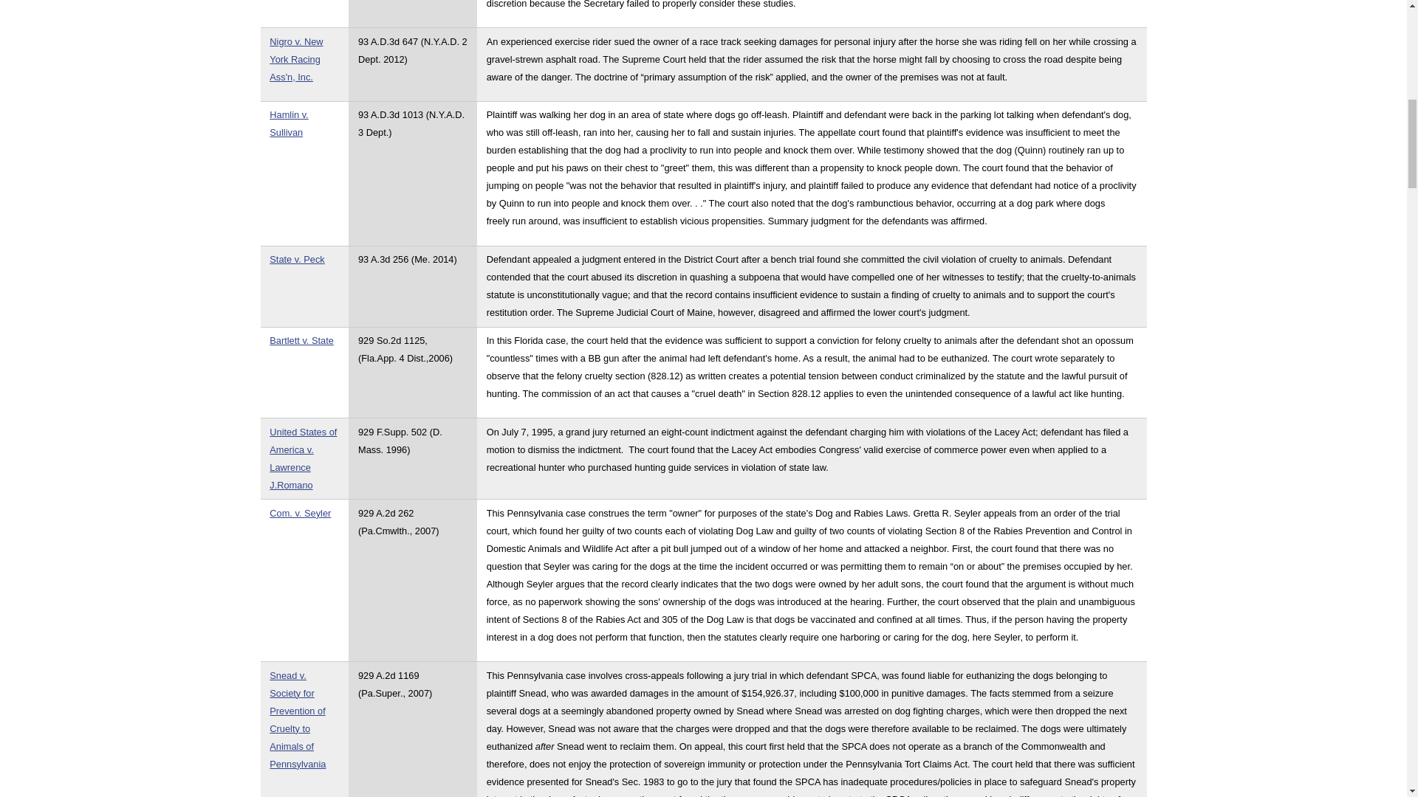  What do you see at coordinates (295, 59) in the screenshot?
I see `Nigro v. New York Racing Ass'n, Inc.` at bounding box center [295, 59].